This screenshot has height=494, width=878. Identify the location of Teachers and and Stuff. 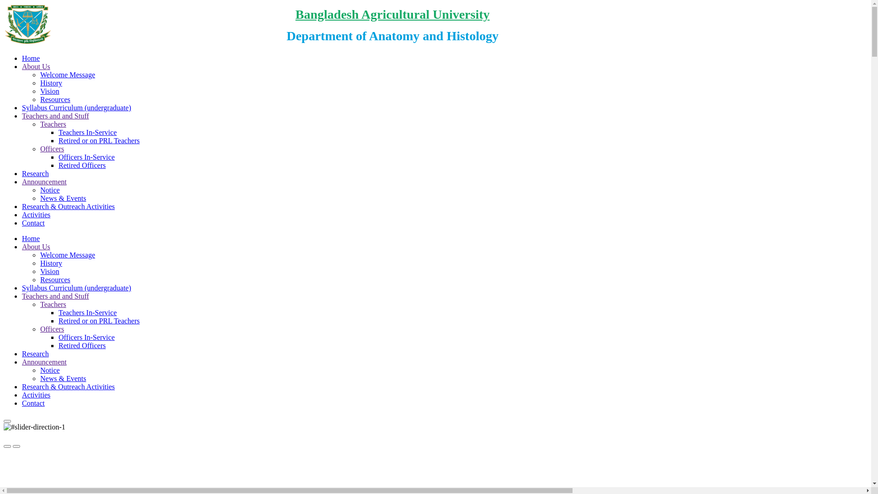
(56, 296).